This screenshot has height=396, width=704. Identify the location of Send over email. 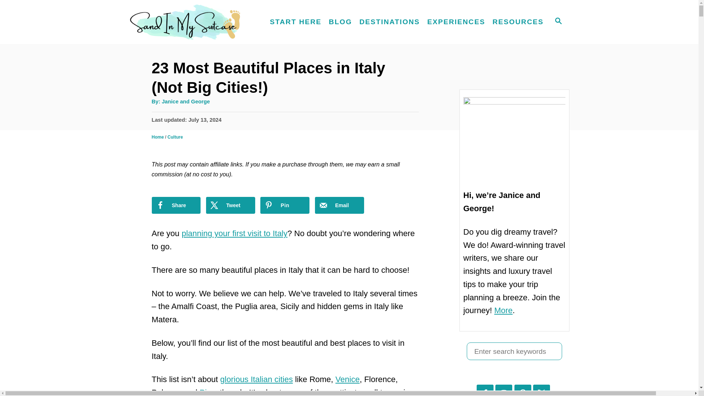
(339, 205).